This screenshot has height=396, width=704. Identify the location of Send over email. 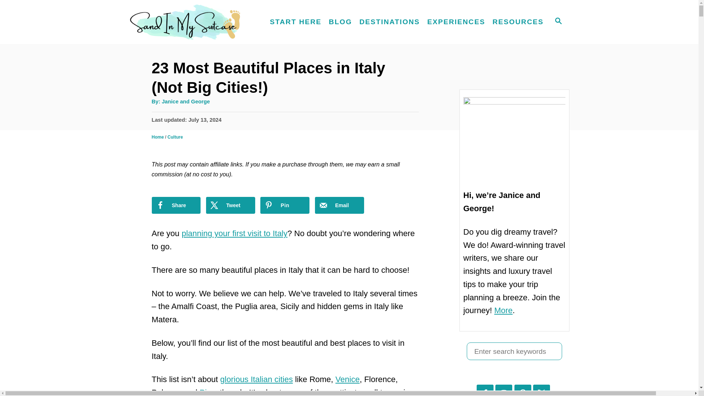
(339, 205).